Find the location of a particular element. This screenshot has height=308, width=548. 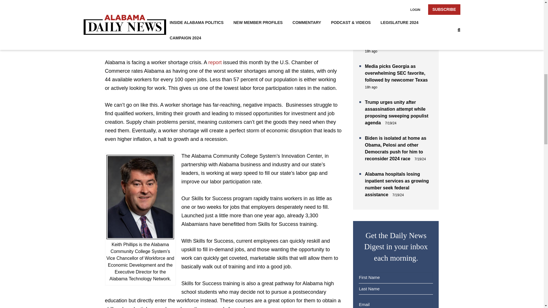

President Joe Biden drops out of race, endorses VP Harris is located at coordinates (398, 40).